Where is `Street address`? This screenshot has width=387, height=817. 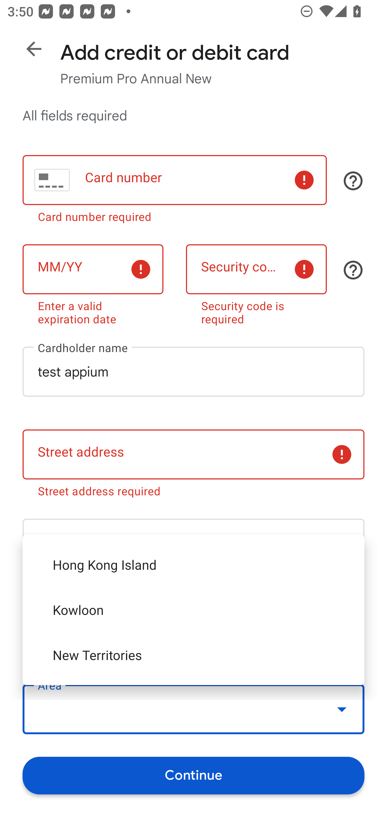 Street address is located at coordinates (193, 455).